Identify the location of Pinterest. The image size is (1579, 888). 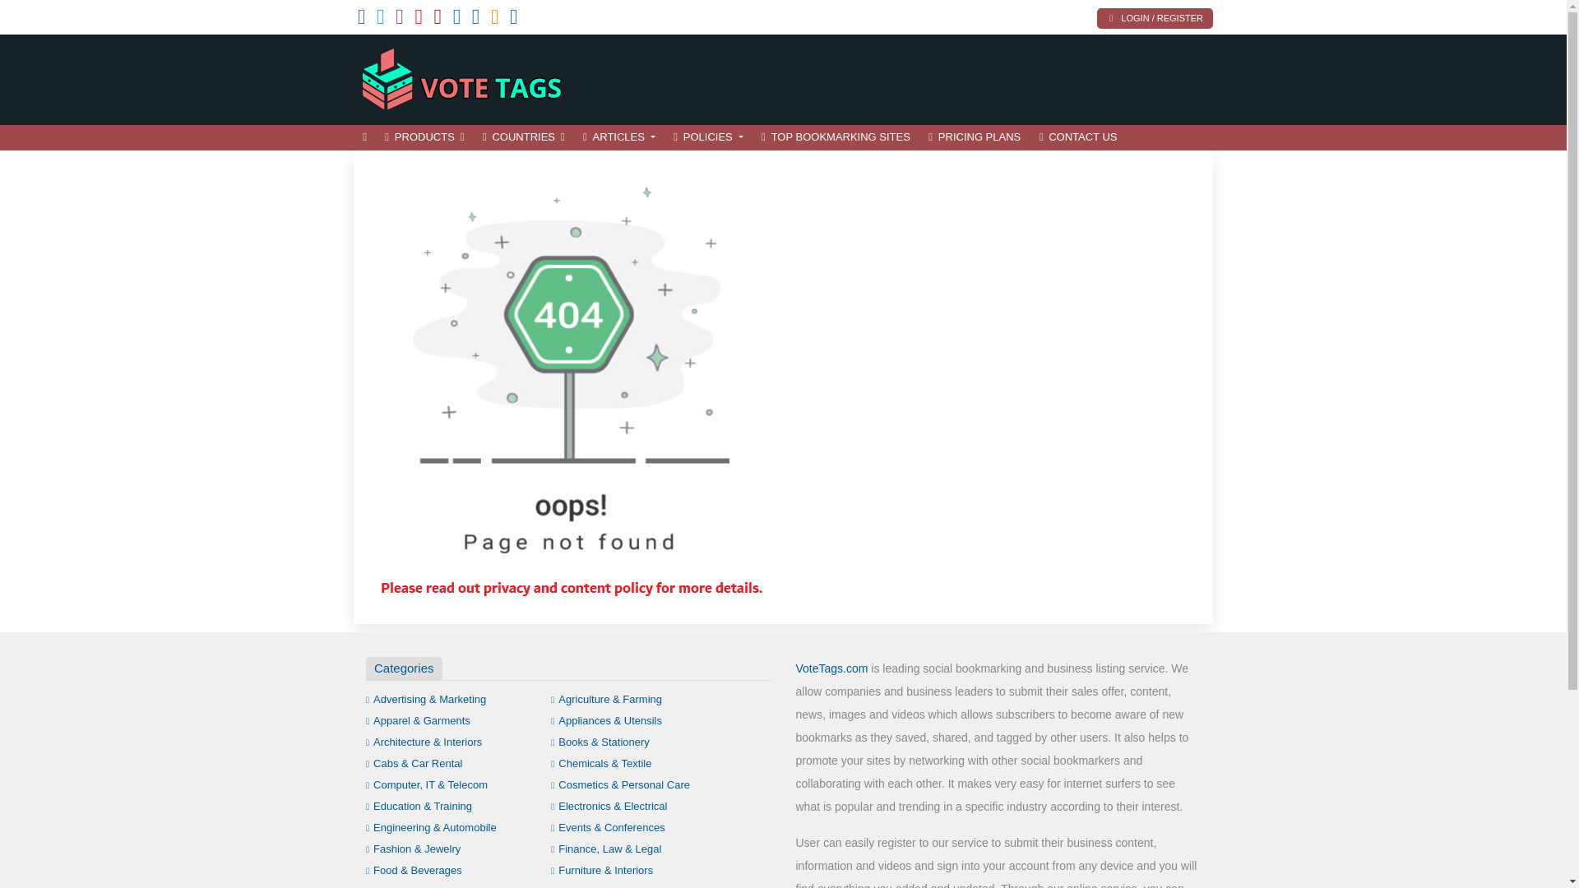
(438, 20).